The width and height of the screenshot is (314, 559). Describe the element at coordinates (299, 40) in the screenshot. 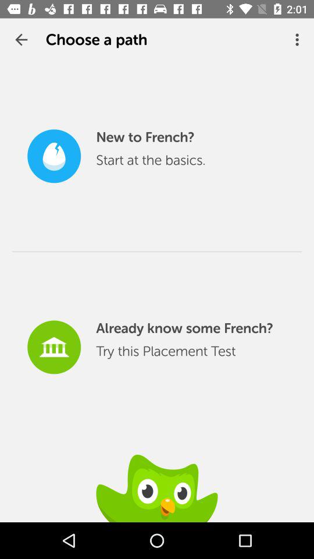

I see `choose icon at the top right corner` at that location.